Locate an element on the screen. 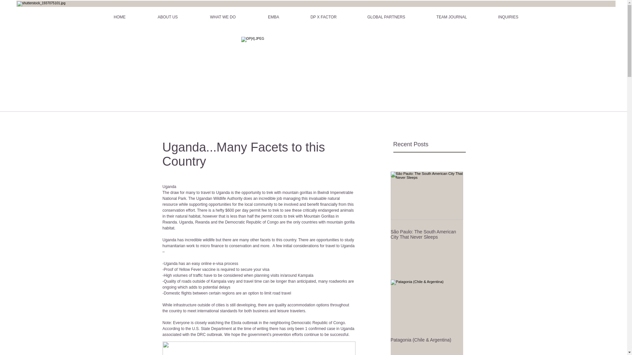 The width and height of the screenshot is (632, 355). HOME is located at coordinates (119, 17).